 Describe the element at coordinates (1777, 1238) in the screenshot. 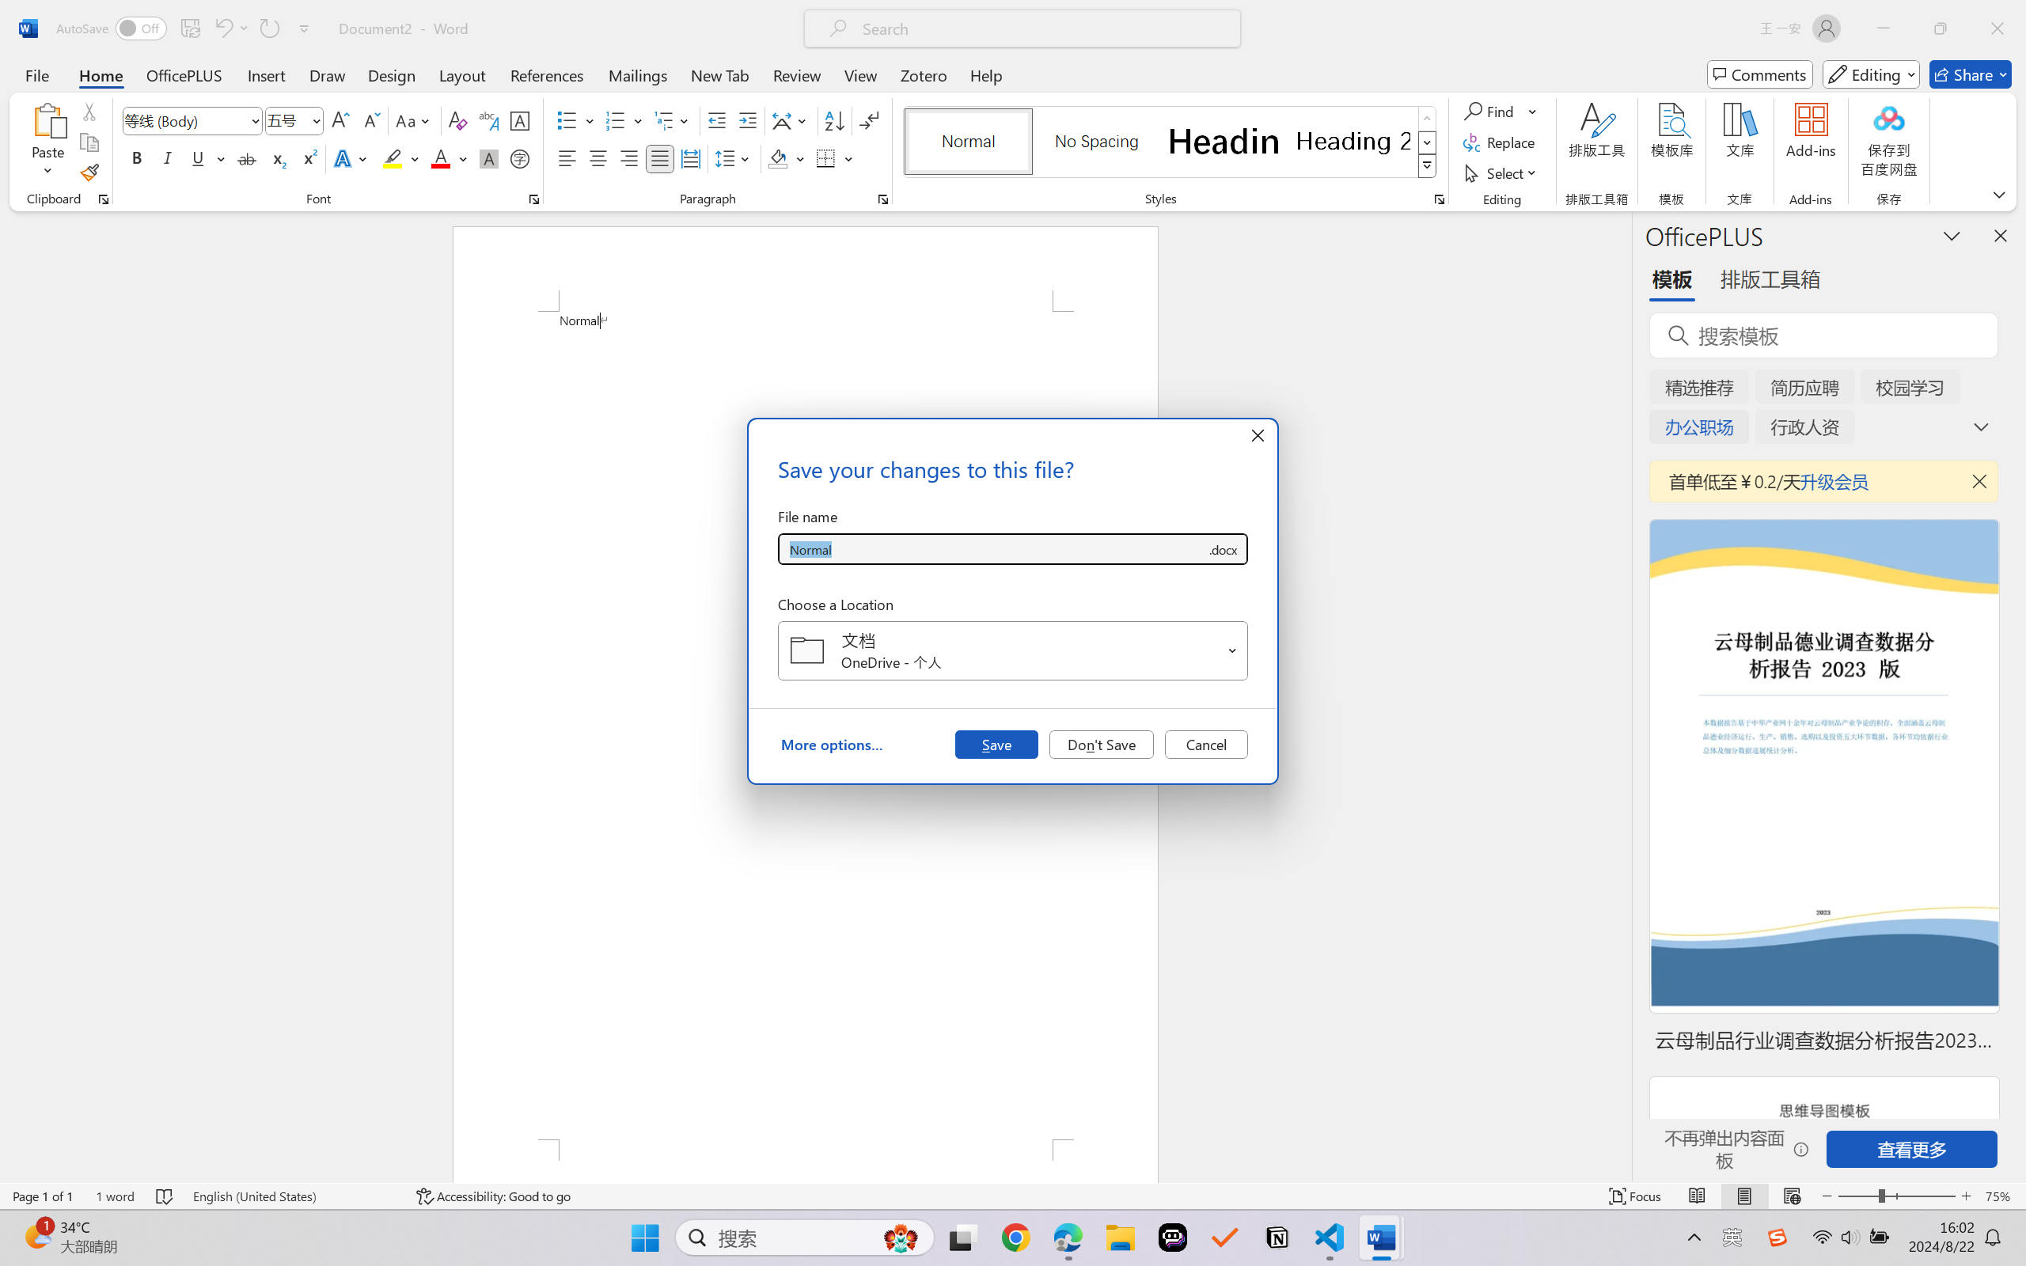

I see `Class: Image` at that location.